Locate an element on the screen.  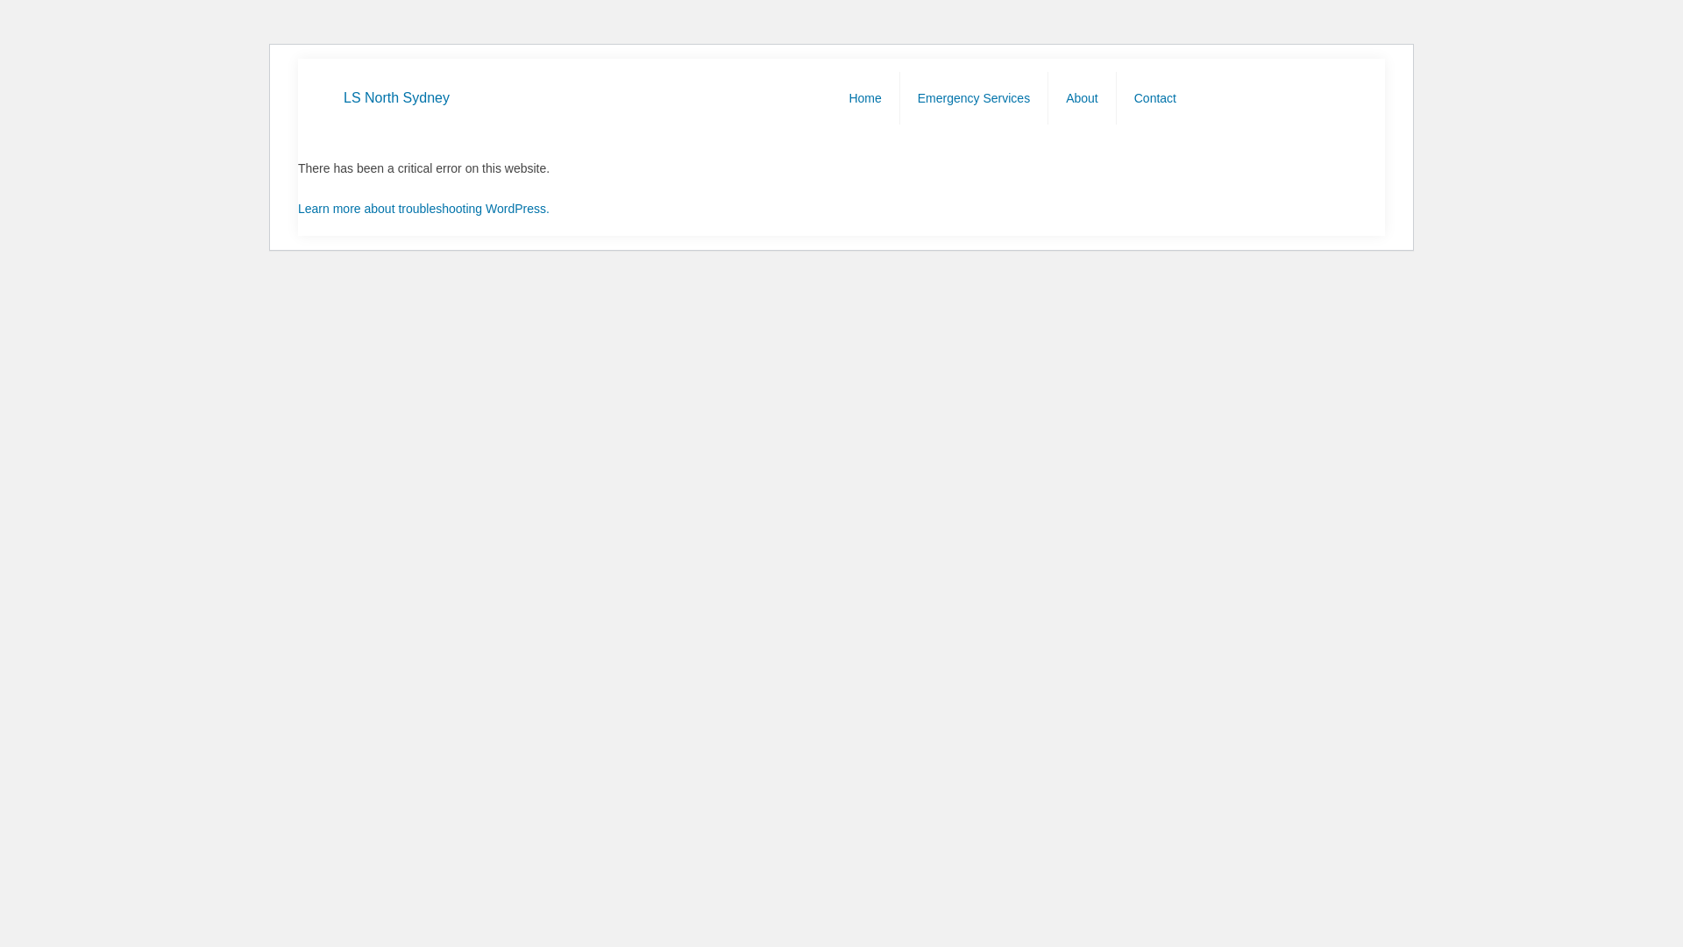
Home is located at coordinates (865, 98).